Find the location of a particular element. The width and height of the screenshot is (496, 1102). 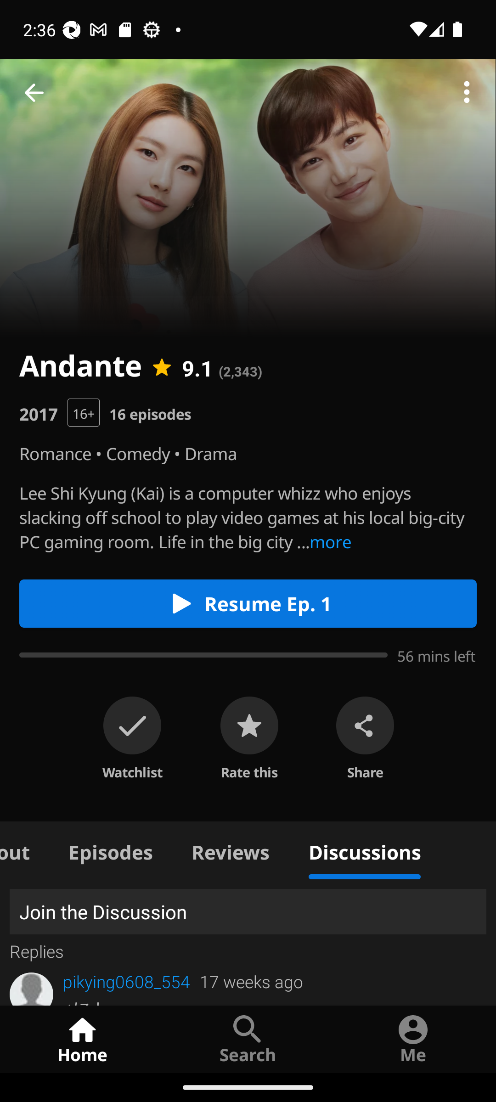

Search is located at coordinates (248, 1039).